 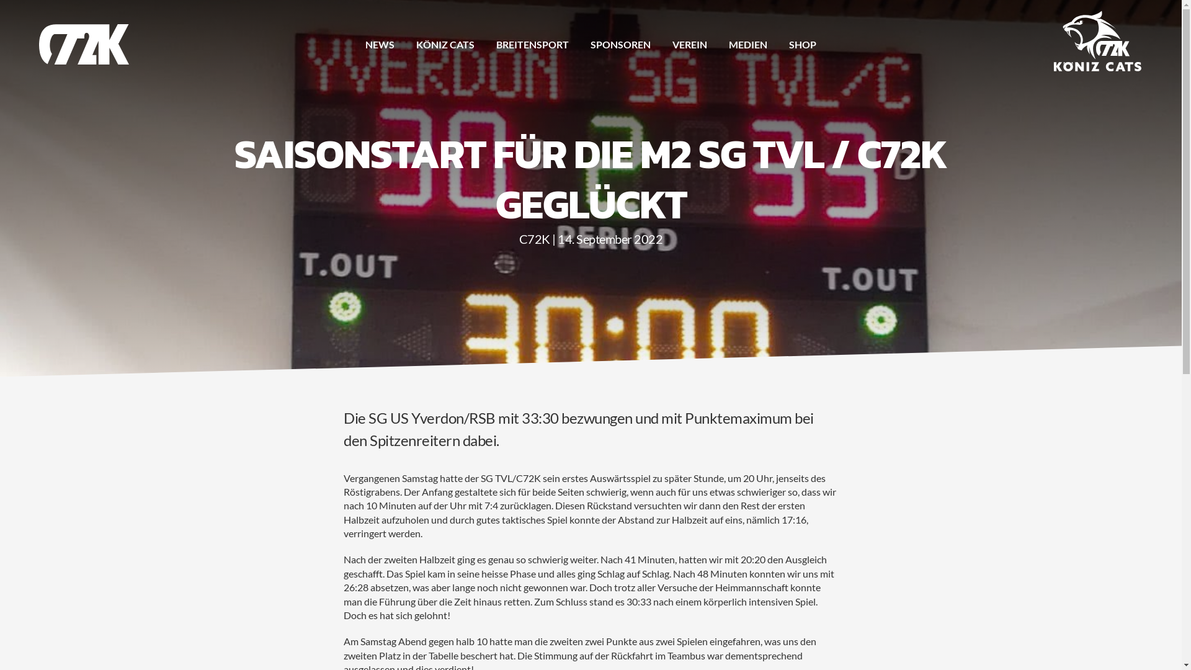 What do you see at coordinates (532, 45) in the screenshot?
I see `BREITENSPORT` at bounding box center [532, 45].